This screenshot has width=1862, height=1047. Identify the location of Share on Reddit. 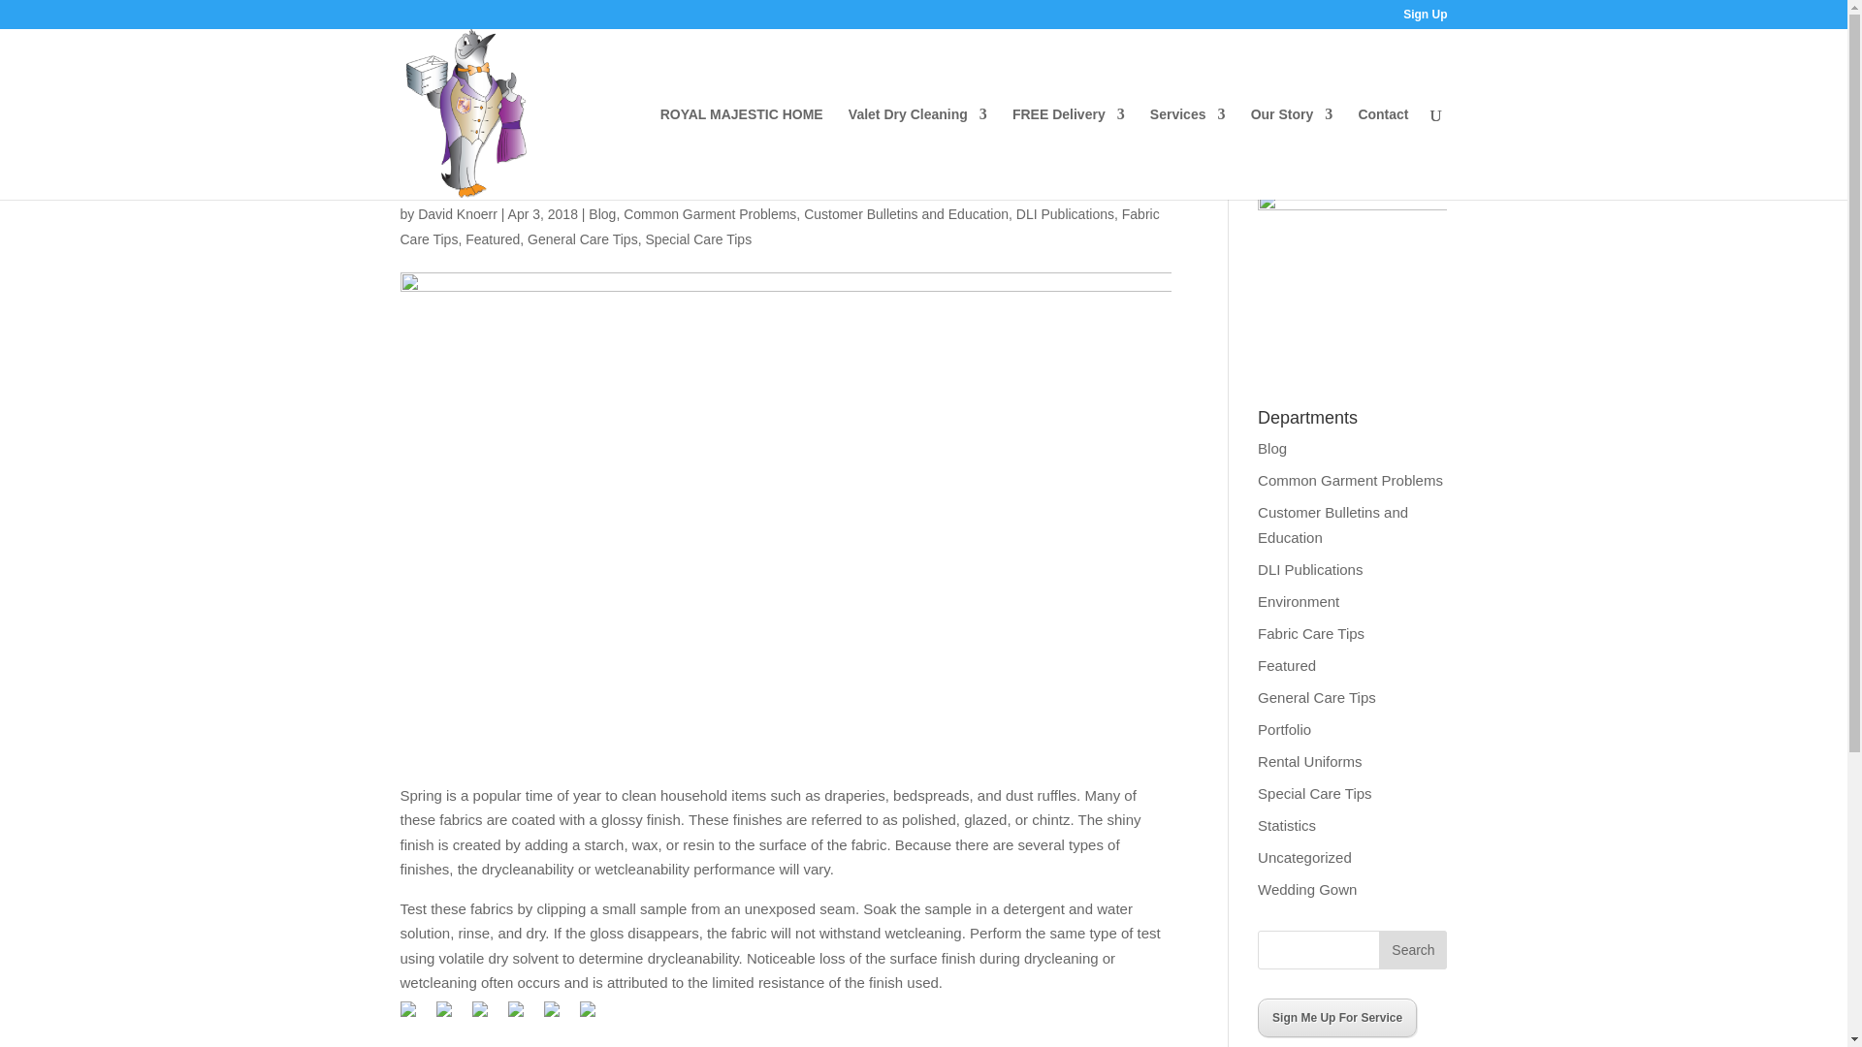
(487, 1016).